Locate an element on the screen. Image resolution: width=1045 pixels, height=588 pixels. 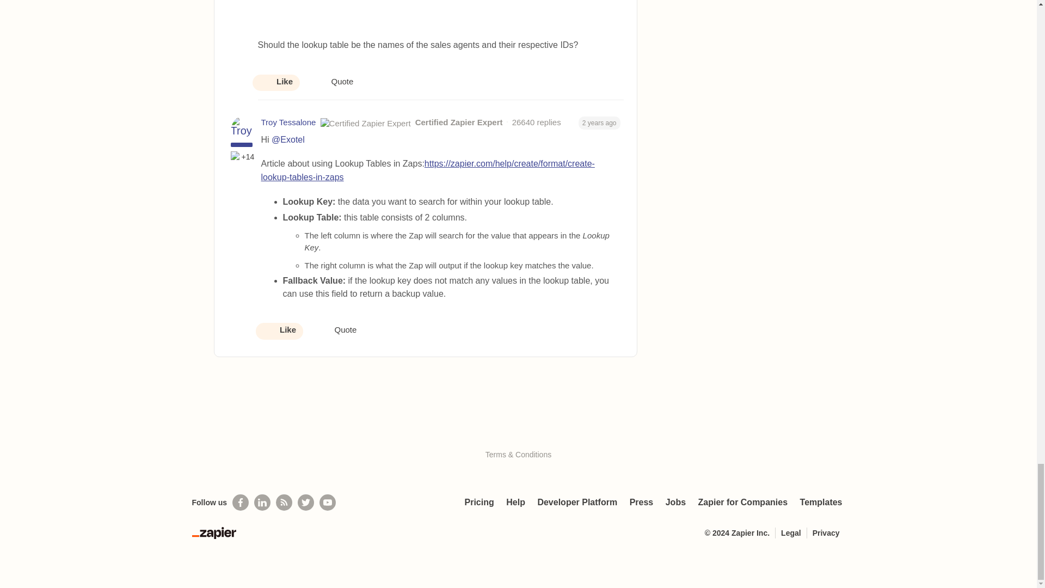
See helpful Zapier videos on Youtube is located at coordinates (328, 503).